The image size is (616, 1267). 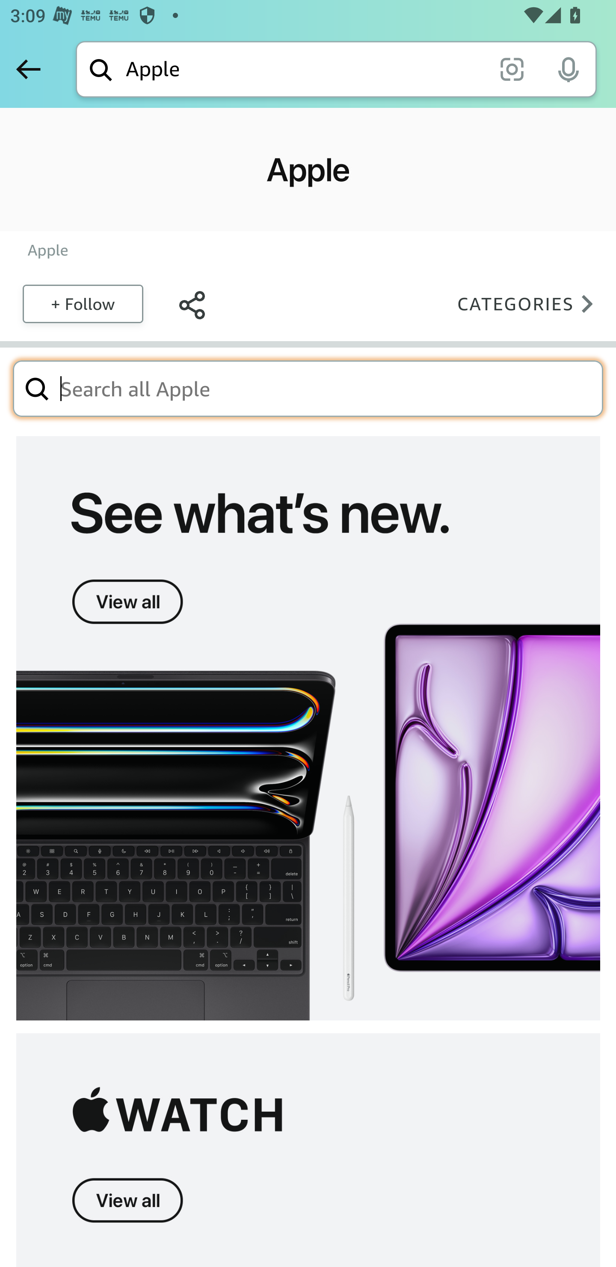 I want to click on Search, so click(x=37, y=388).